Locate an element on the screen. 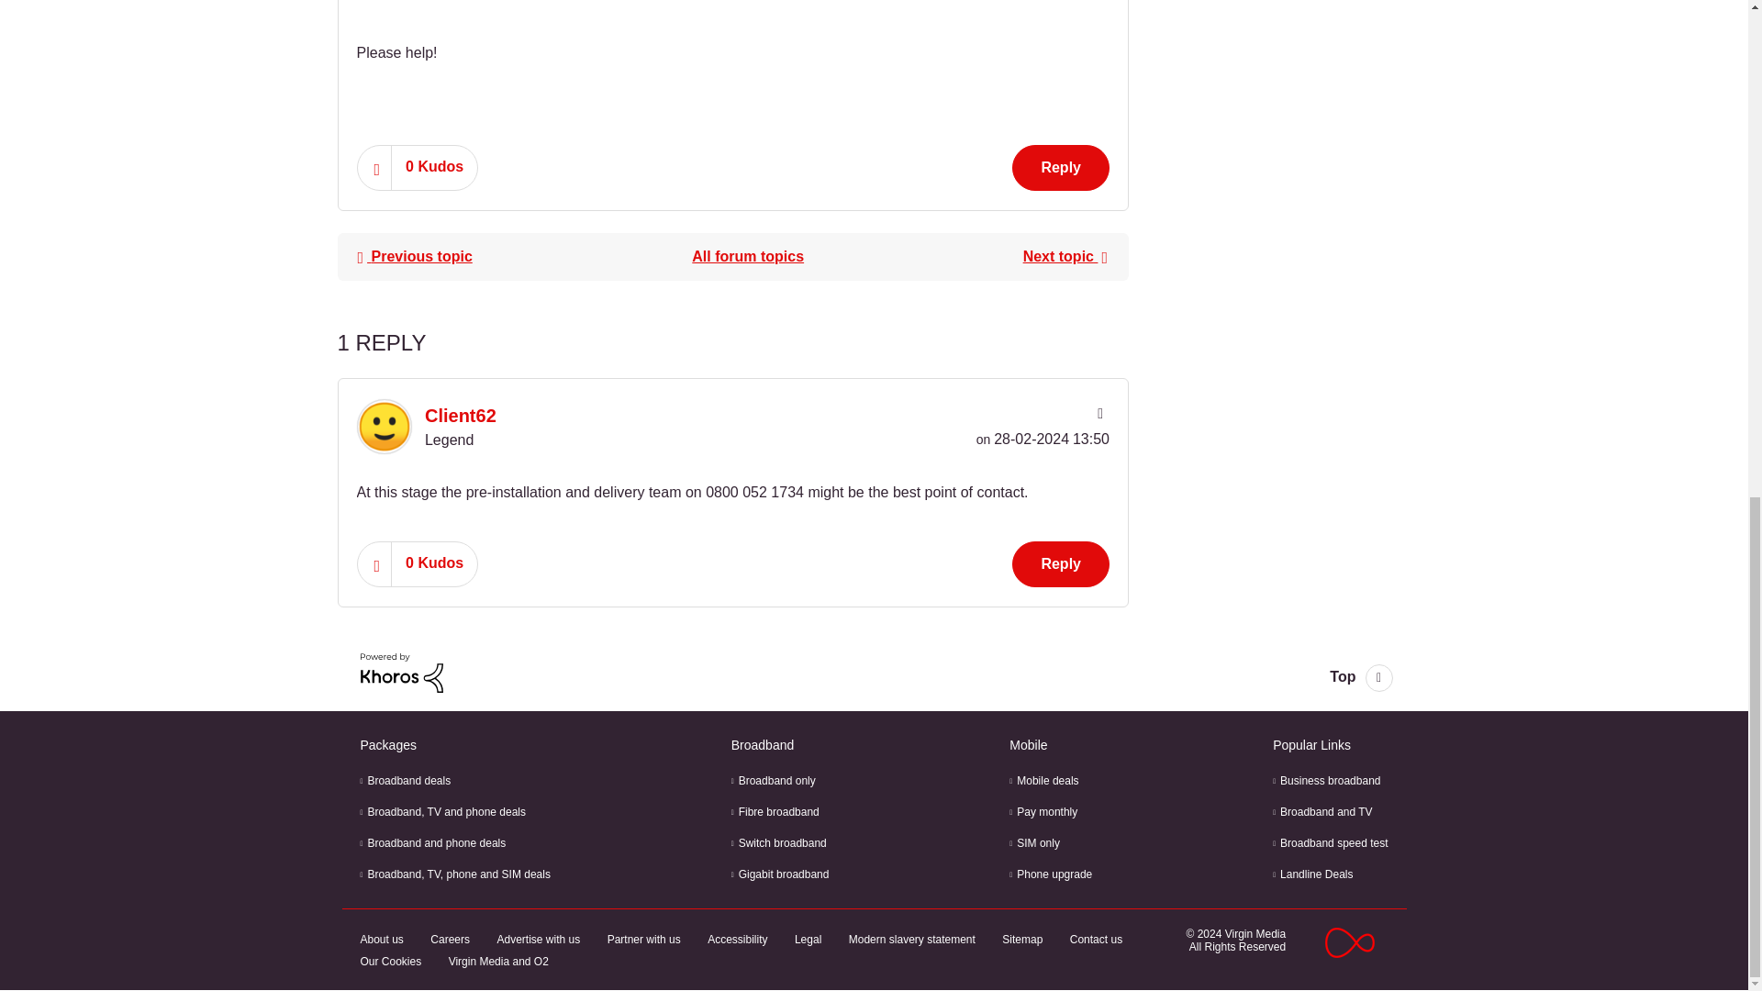 Image resolution: width=1762 pixels, height=991 pixels. The total number of kudos this post has received. is located at coordinates (434, 167).